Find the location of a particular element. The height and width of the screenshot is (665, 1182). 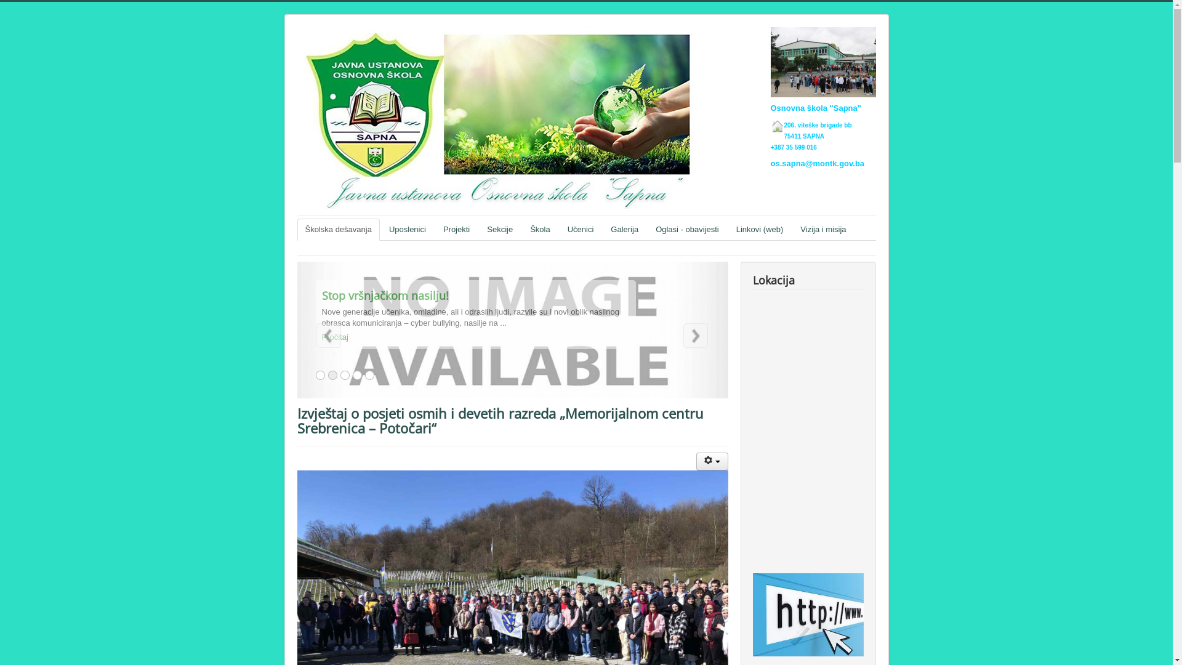

Oglasi - obavijesti is located at coordinates (687, 230).